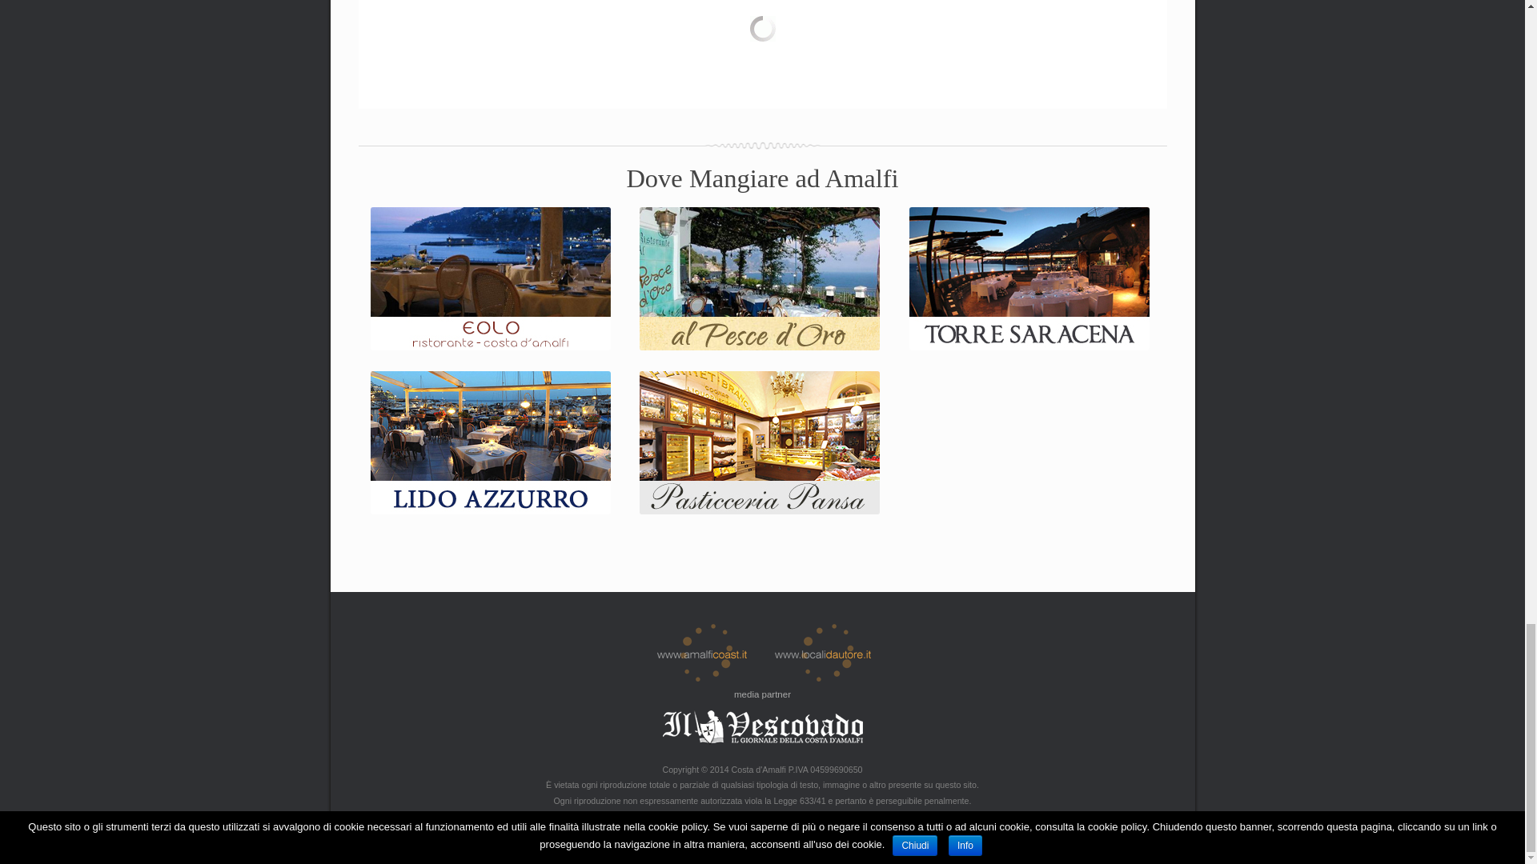 This screenshot has height=864, width=1537. Describe the element at coordinates (759, 510) in the screenshot. I see `Pasticceria Pansa` at that location.